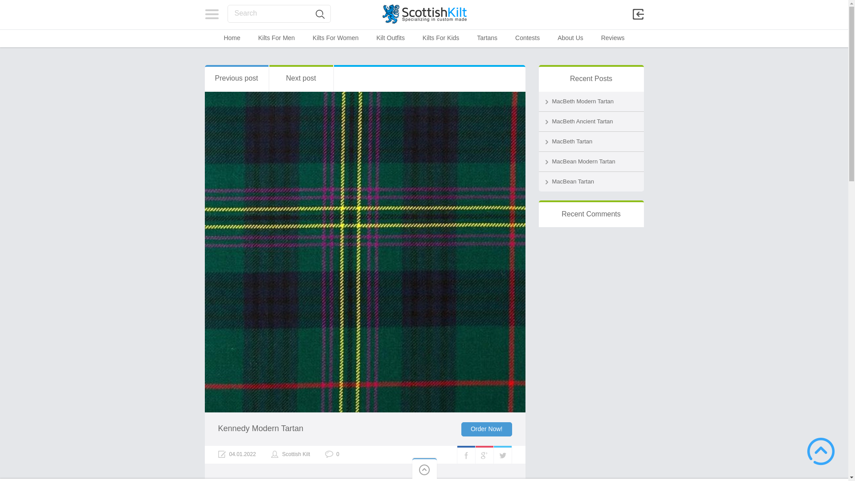 This screenshot has width=855, height=481. What do you see at coordinates (212, 14) in the screenshot?
I see `Categories` at bounding box center [212, 14].